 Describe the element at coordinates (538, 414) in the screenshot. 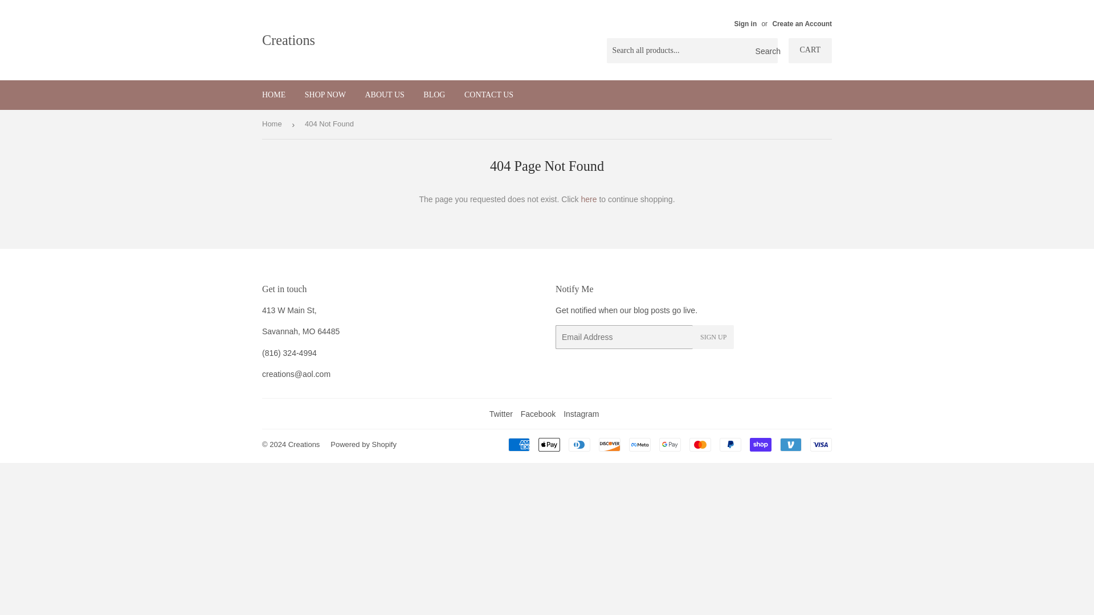

I see `Creations on Facebook` at that location.